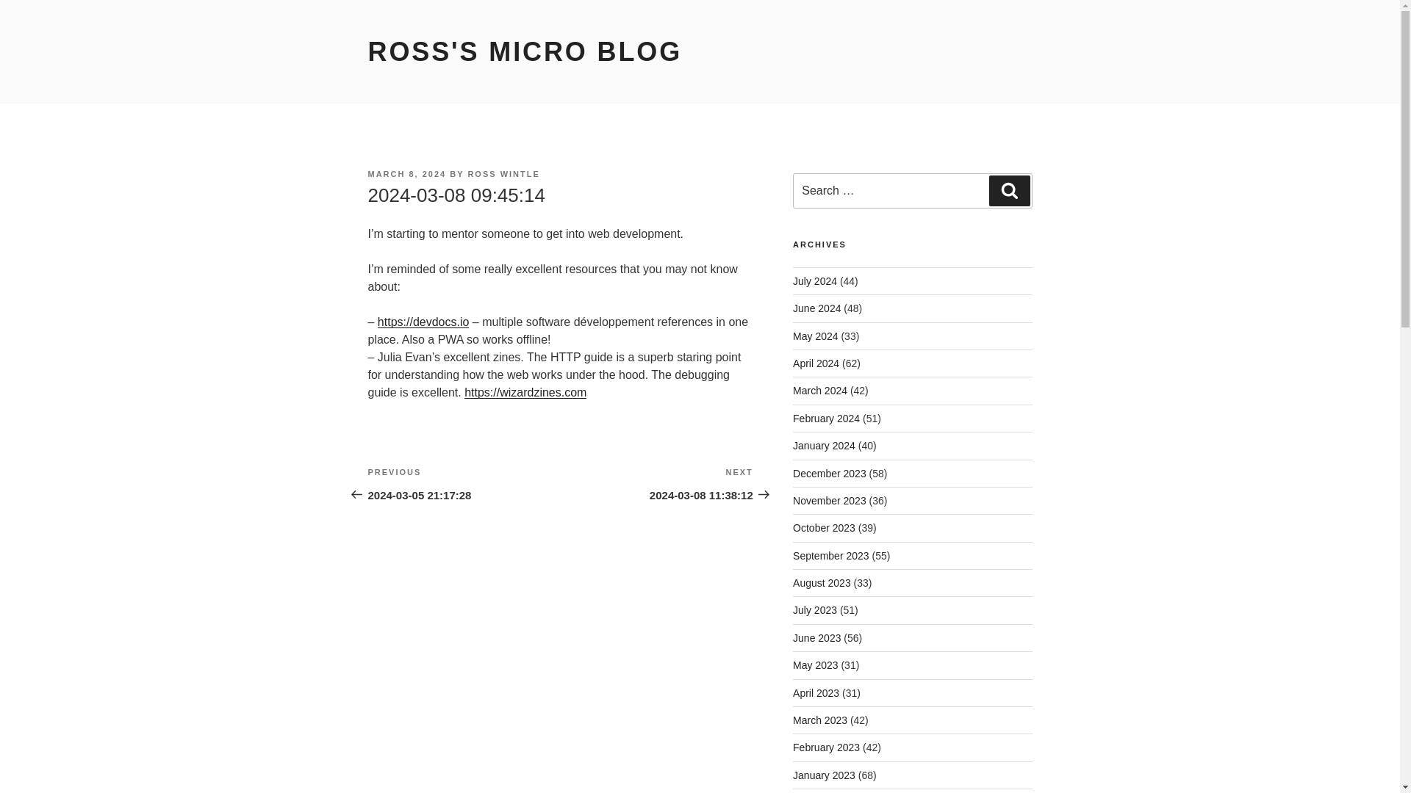 The image size is (1411, 793). Describe the element at coordinates (406, 174) in the screenshot. I see `MARCH 8, 2024` at that location.